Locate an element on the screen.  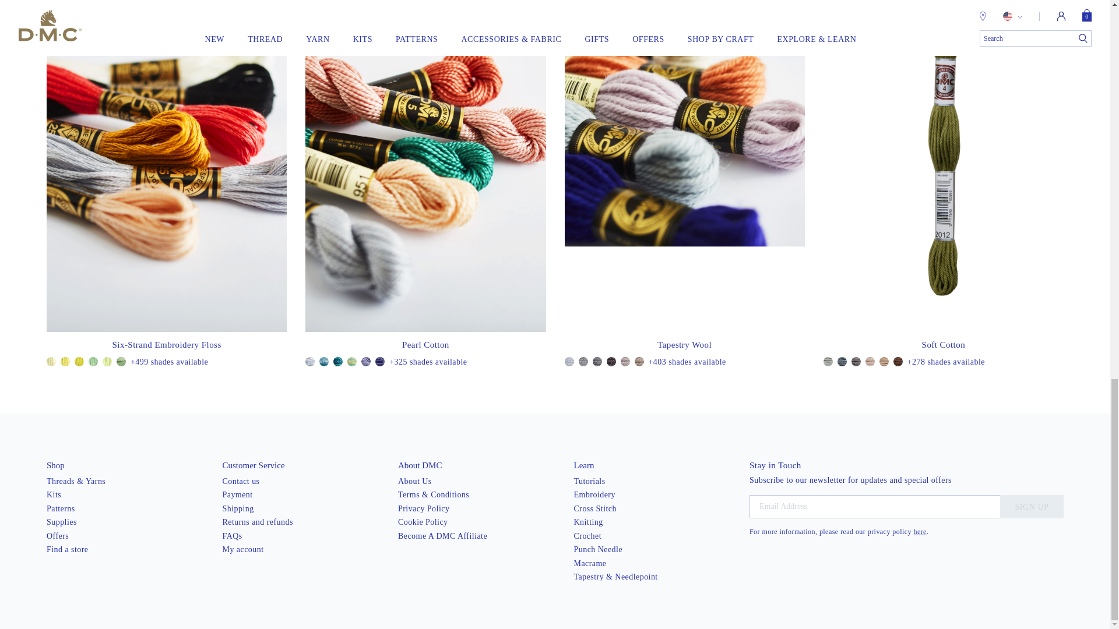
Tapestry Wool is located at coordinates (684, 345).